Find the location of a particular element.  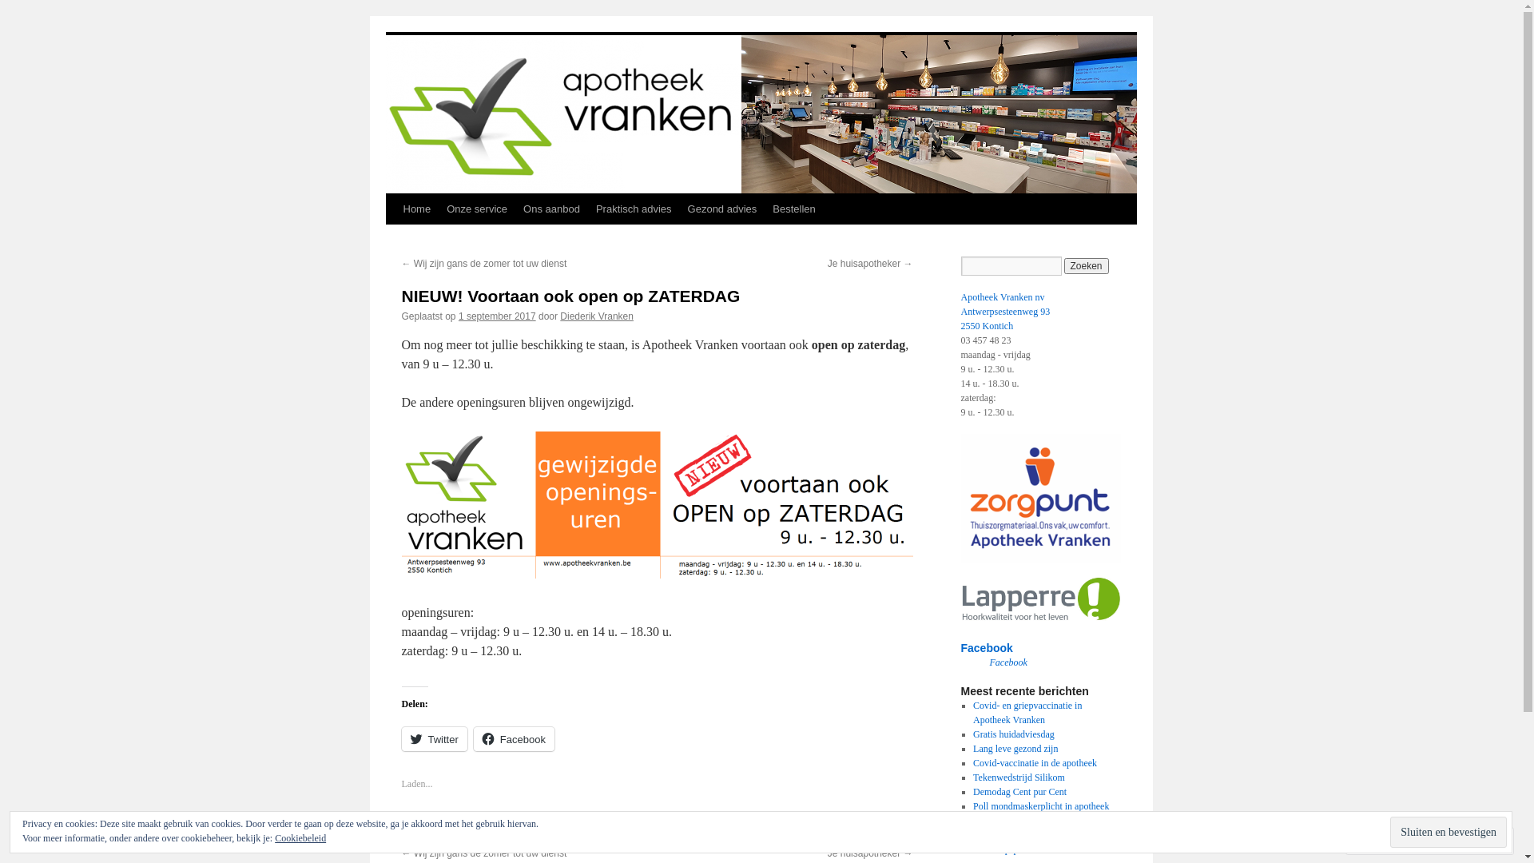

Volg is located at coordinates (1453, 841).